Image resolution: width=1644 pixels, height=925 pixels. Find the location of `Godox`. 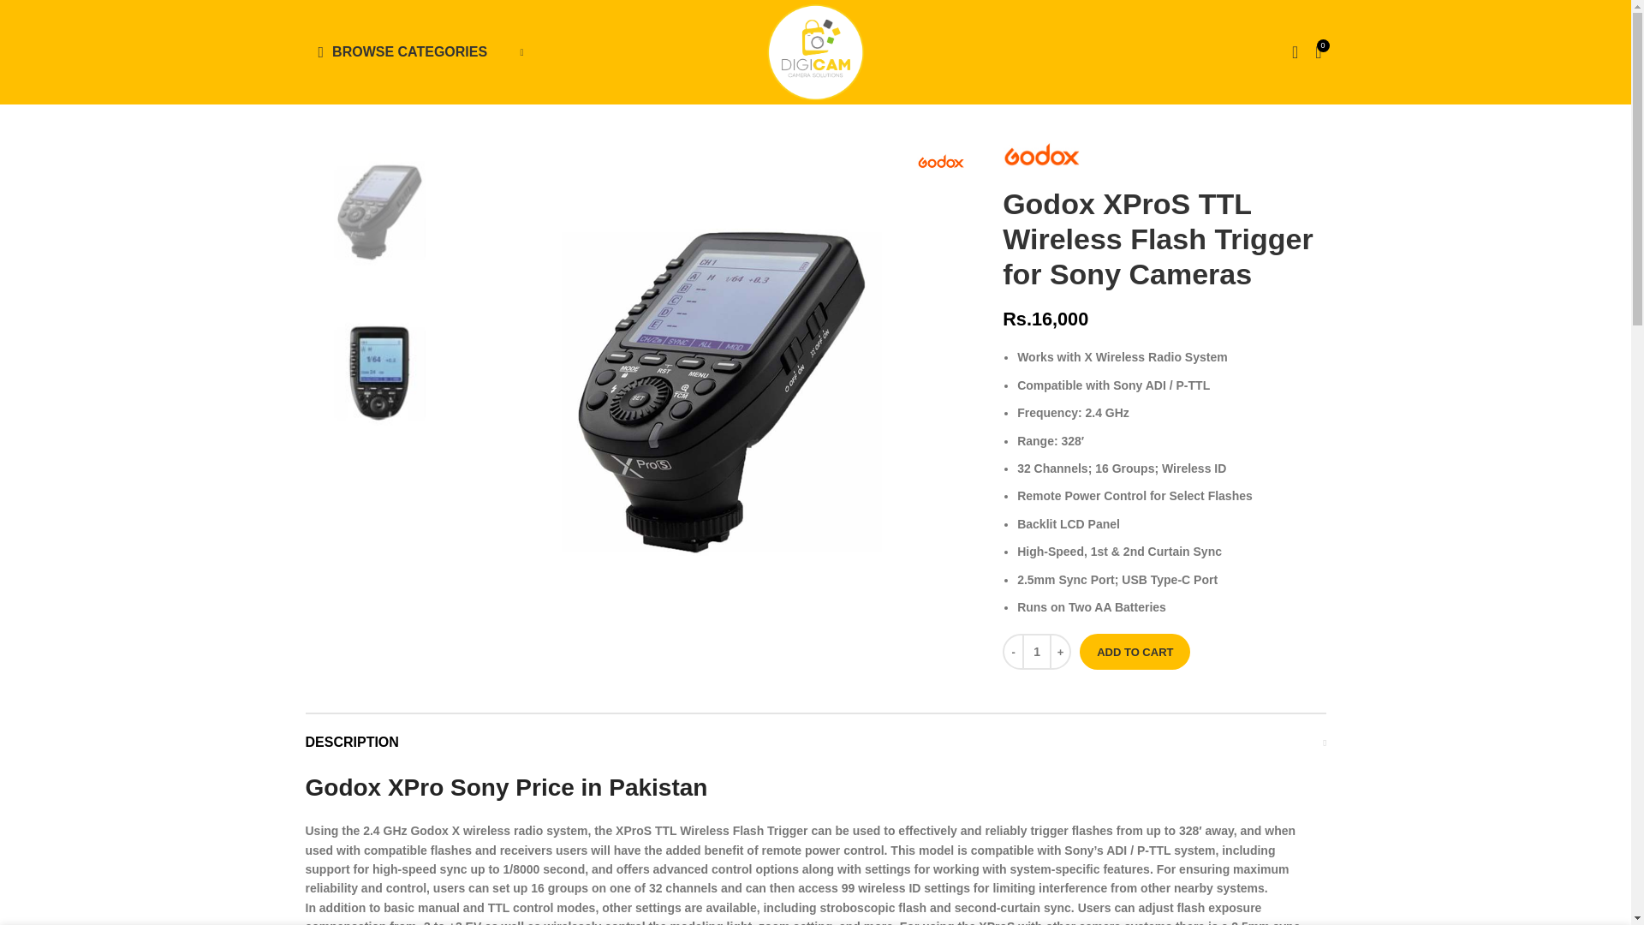

Godox is located at coordinates (1041, 154).